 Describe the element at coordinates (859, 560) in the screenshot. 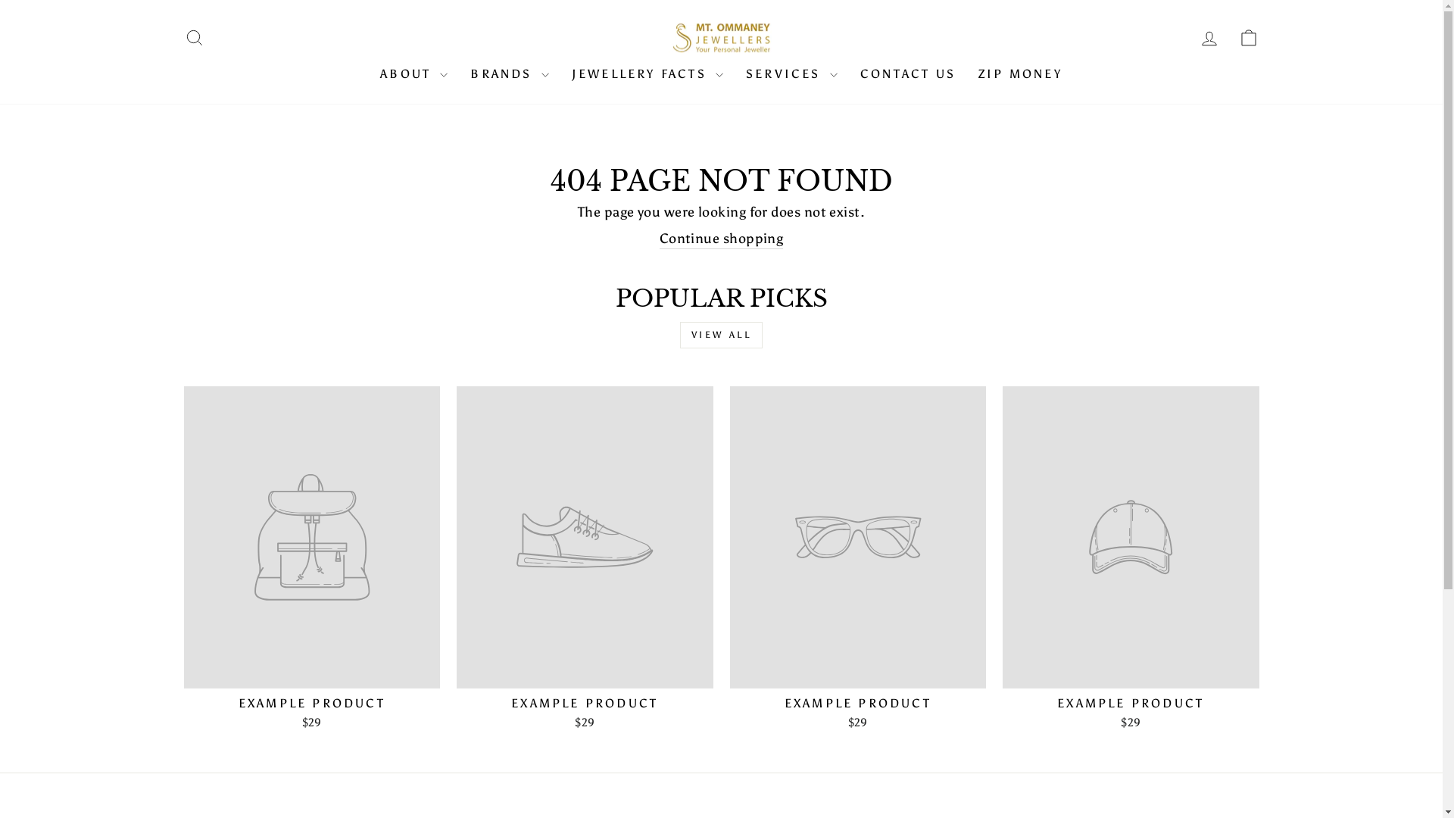

I see `EXAMPLE PRODUCT
$29` at that location.